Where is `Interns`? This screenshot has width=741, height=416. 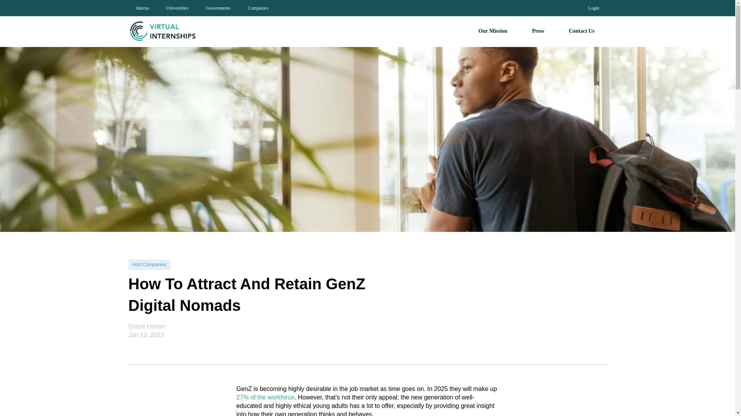 Interns is located at coordinates (142, 8).